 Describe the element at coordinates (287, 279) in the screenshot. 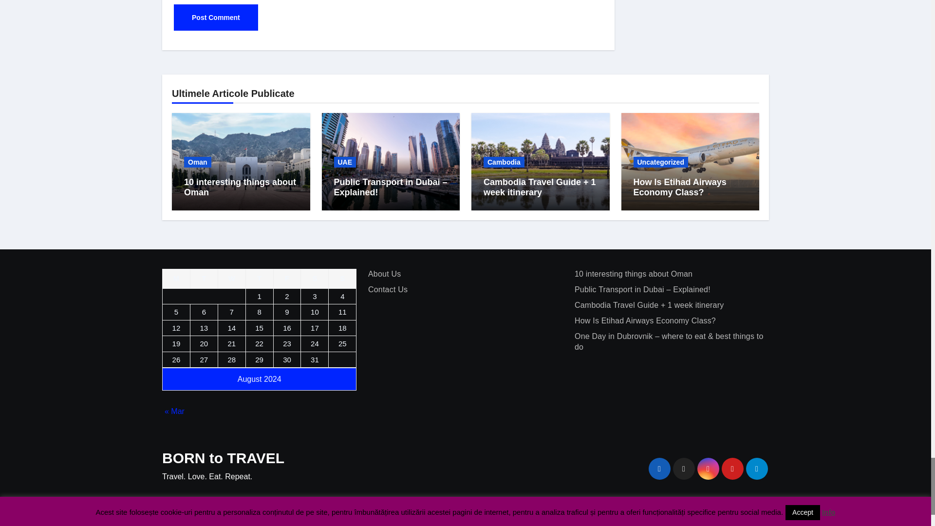

I see `Friday` at that location.